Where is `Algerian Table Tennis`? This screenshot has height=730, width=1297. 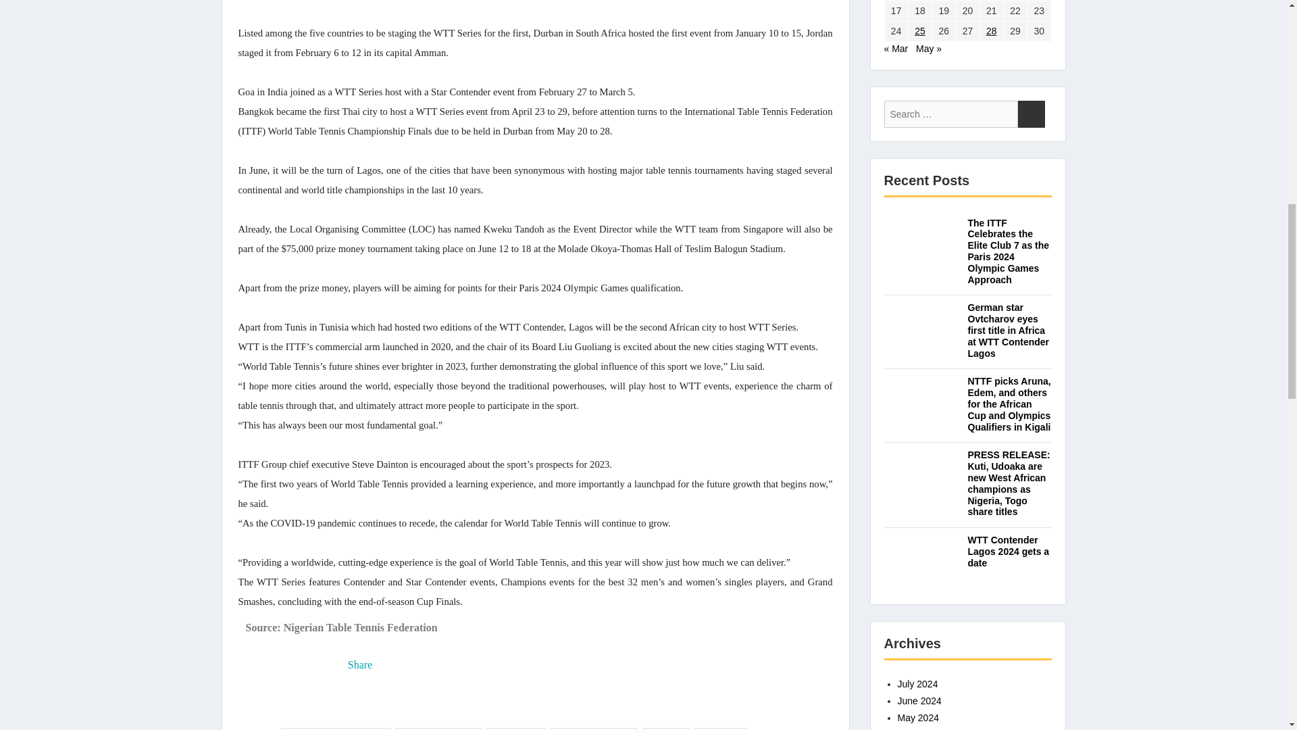
Algerian Table Tennis is located at coordinates (439, 729).